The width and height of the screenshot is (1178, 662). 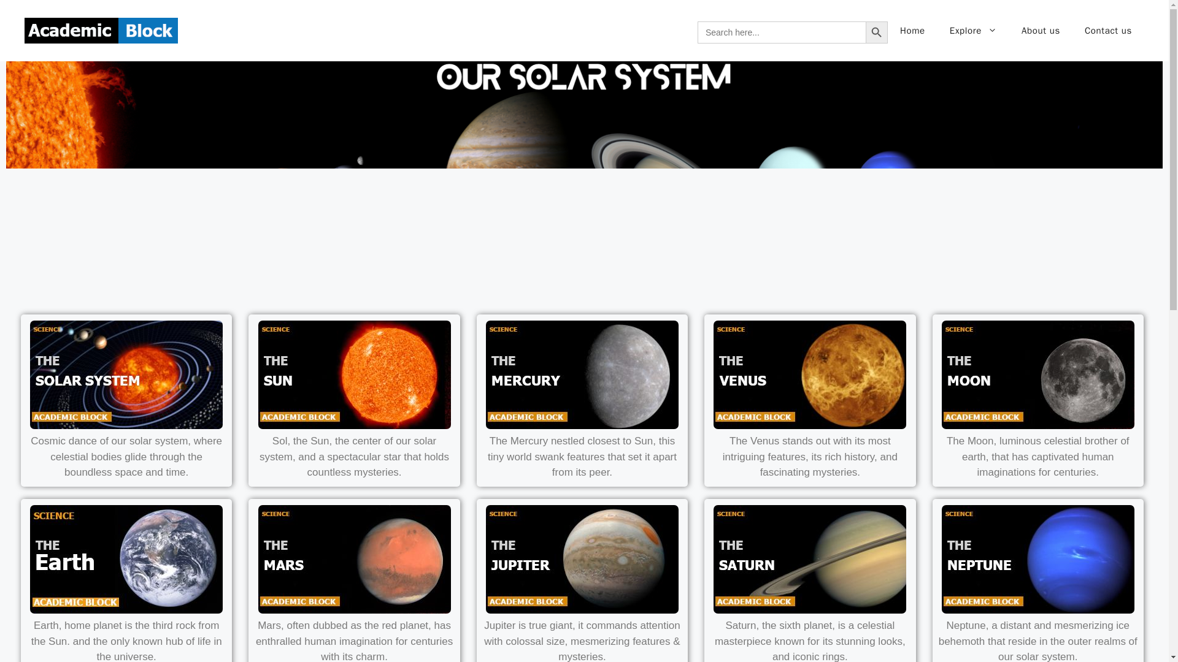 What do you see at coordinates (973, 31) in the screenshot?
I see `Explore` at bounding box center [973, 31].